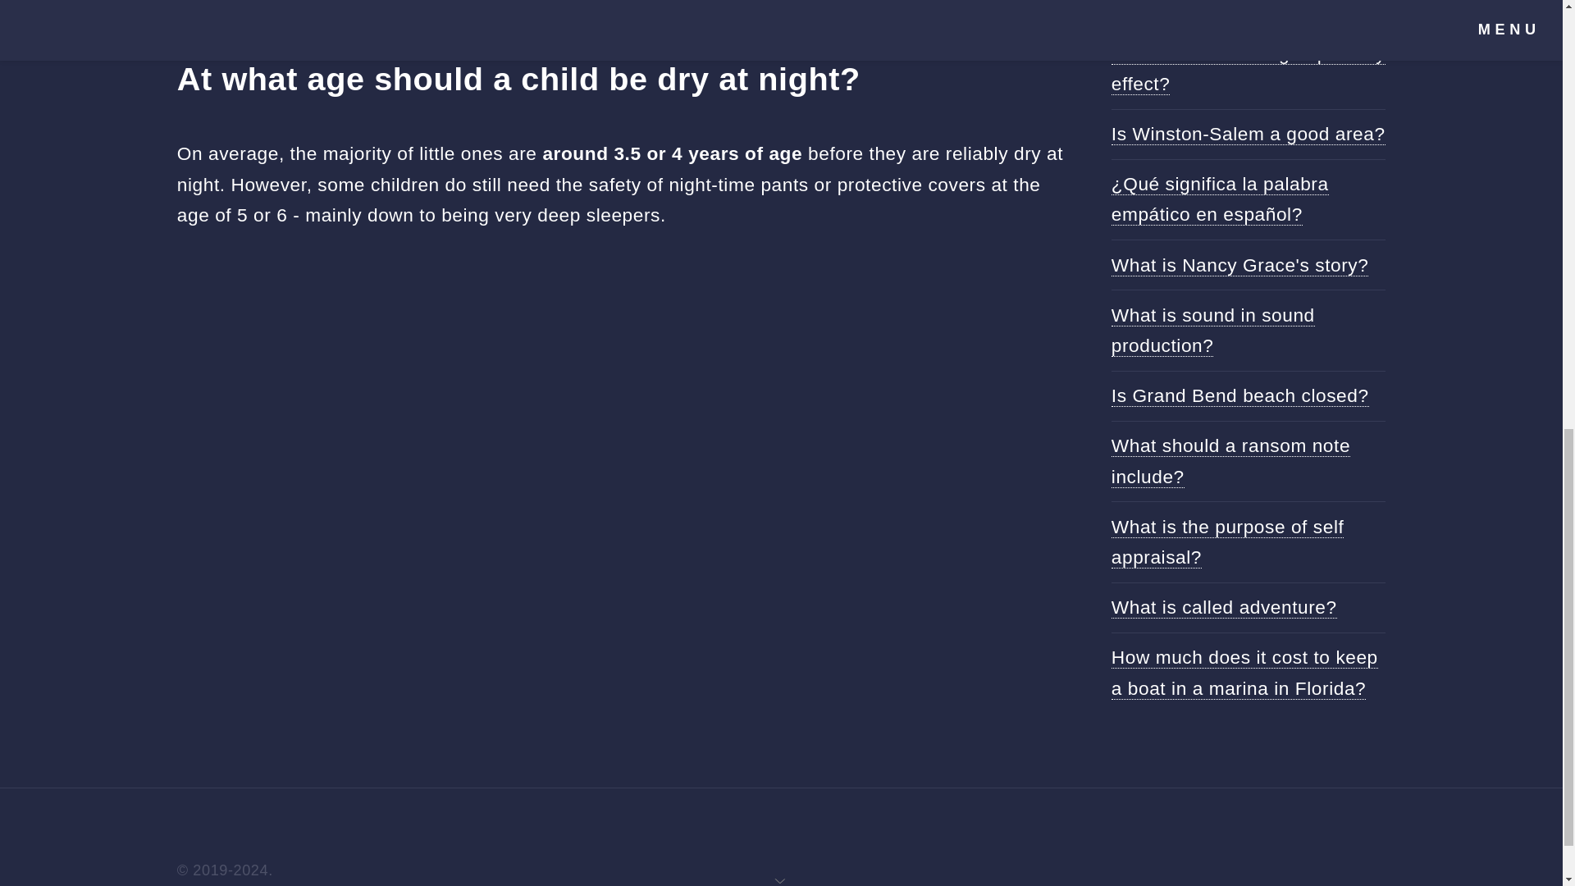 The height and width of the screenshot is (886, 1575). Describe the element at coordinates (1249, 135) in the screenshot. I see `Is Winston-Salem a good area?` at that location.